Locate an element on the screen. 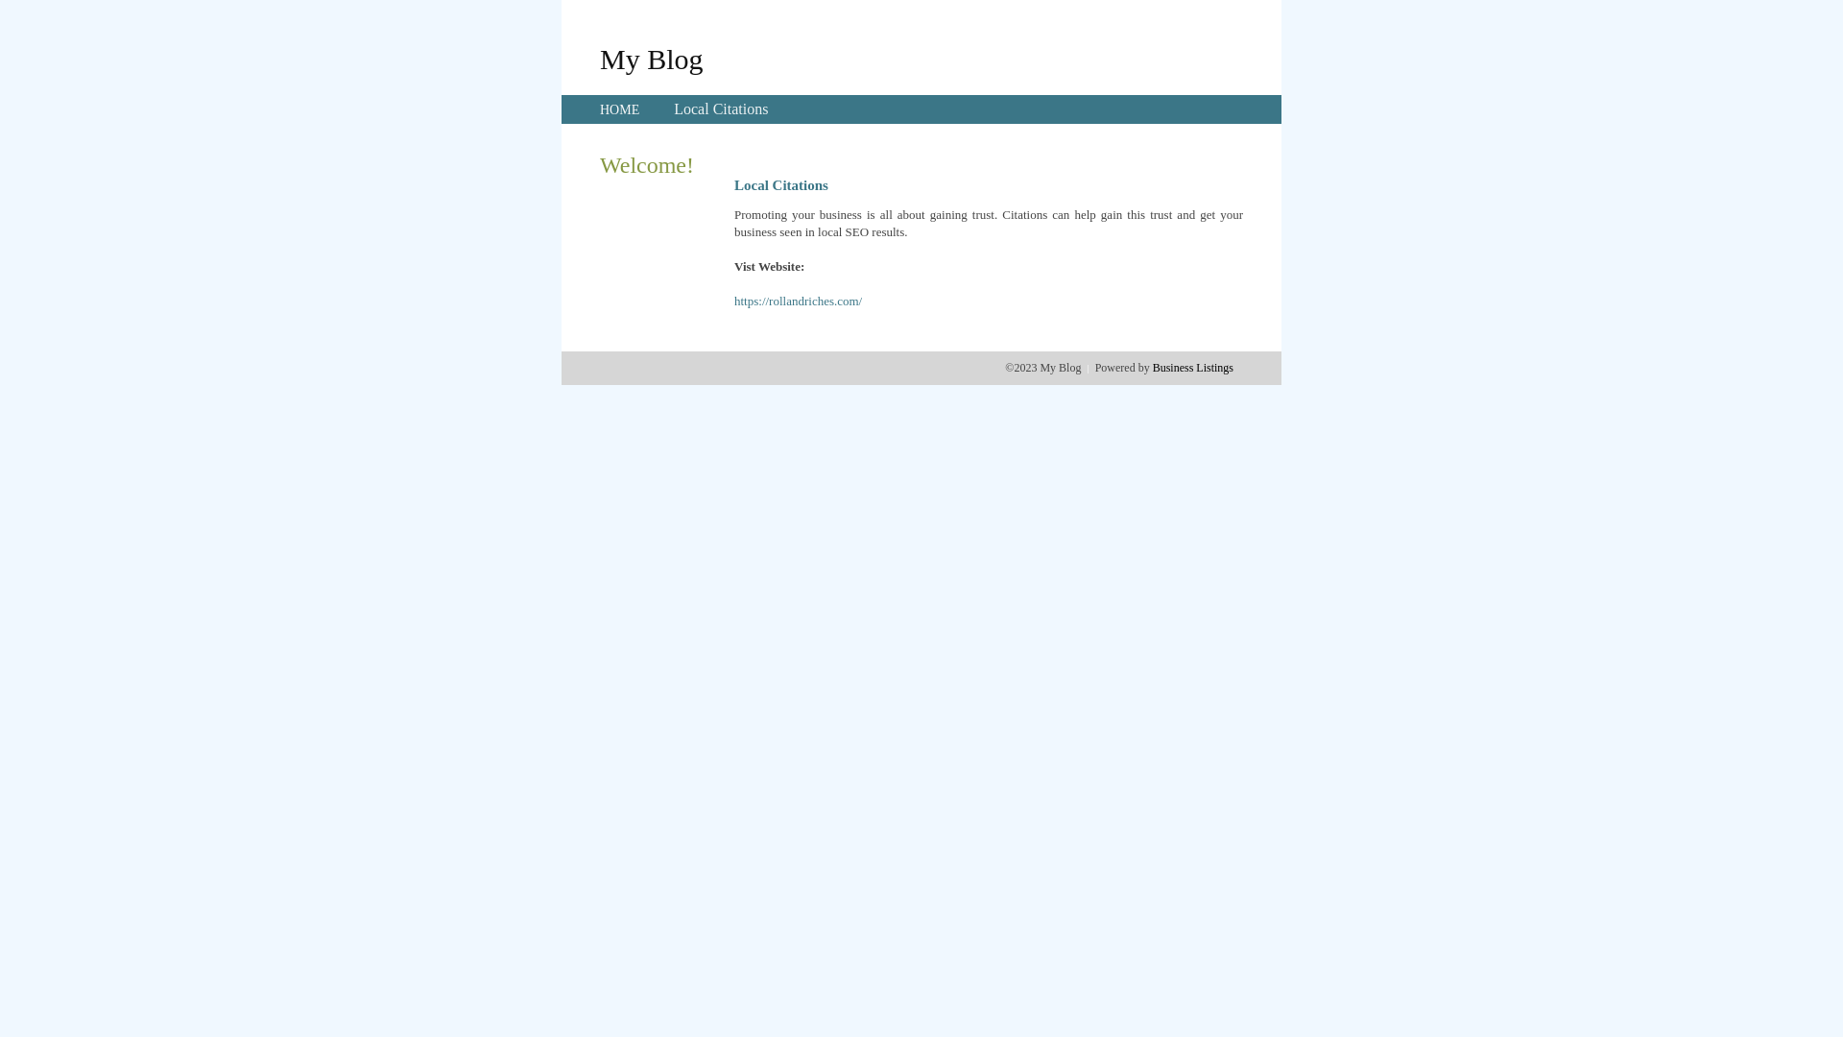 The height and width of the screenshot is (1037, 1843). Local Citations is located at coordinates (721, 109).